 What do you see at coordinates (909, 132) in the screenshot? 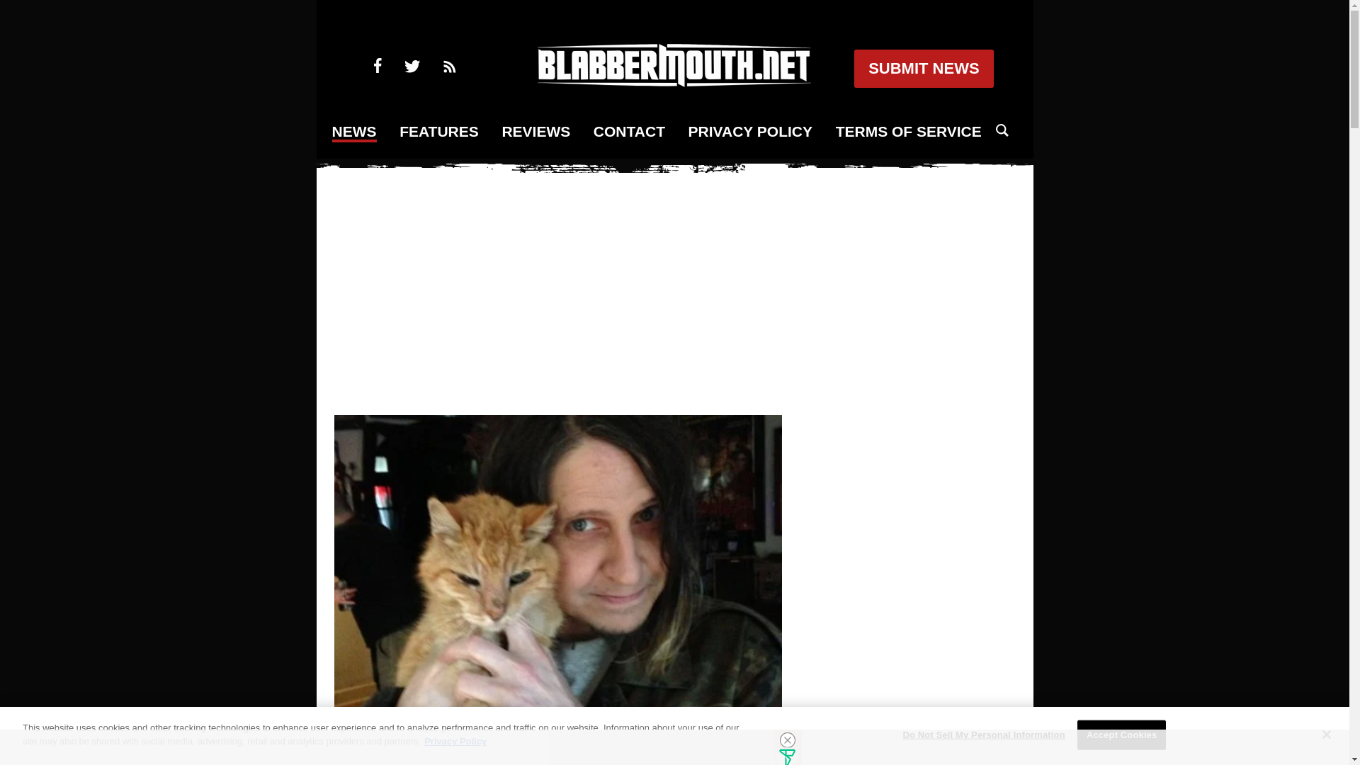
I see `TERMS OF SERVICE` at bounding box center [909, 132].